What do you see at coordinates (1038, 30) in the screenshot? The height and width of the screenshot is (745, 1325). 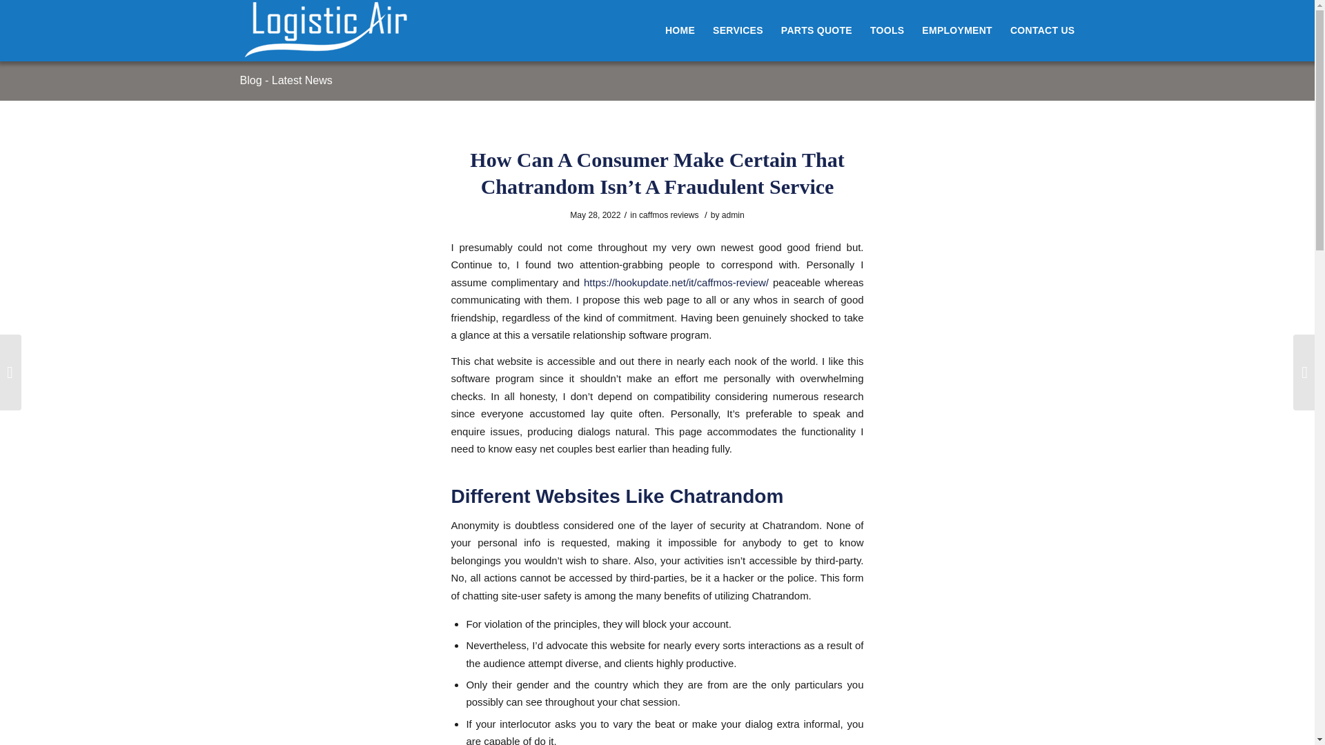 I see `CONTACT US` at bounding box center [1038, 30].